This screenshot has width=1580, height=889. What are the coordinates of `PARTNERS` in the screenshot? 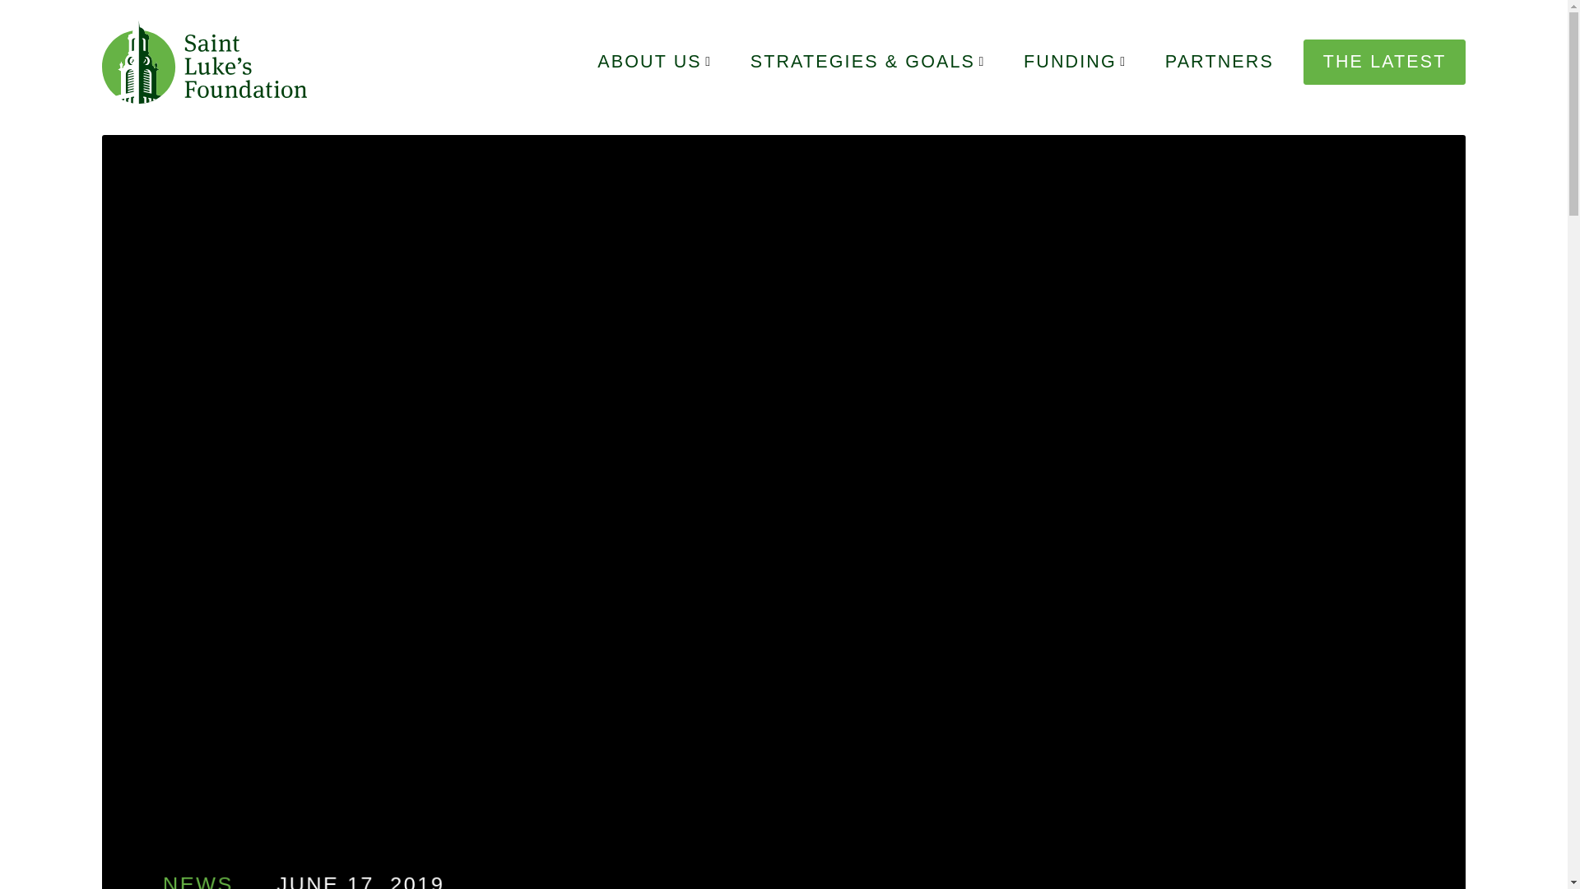 It's located at (1220, 61).